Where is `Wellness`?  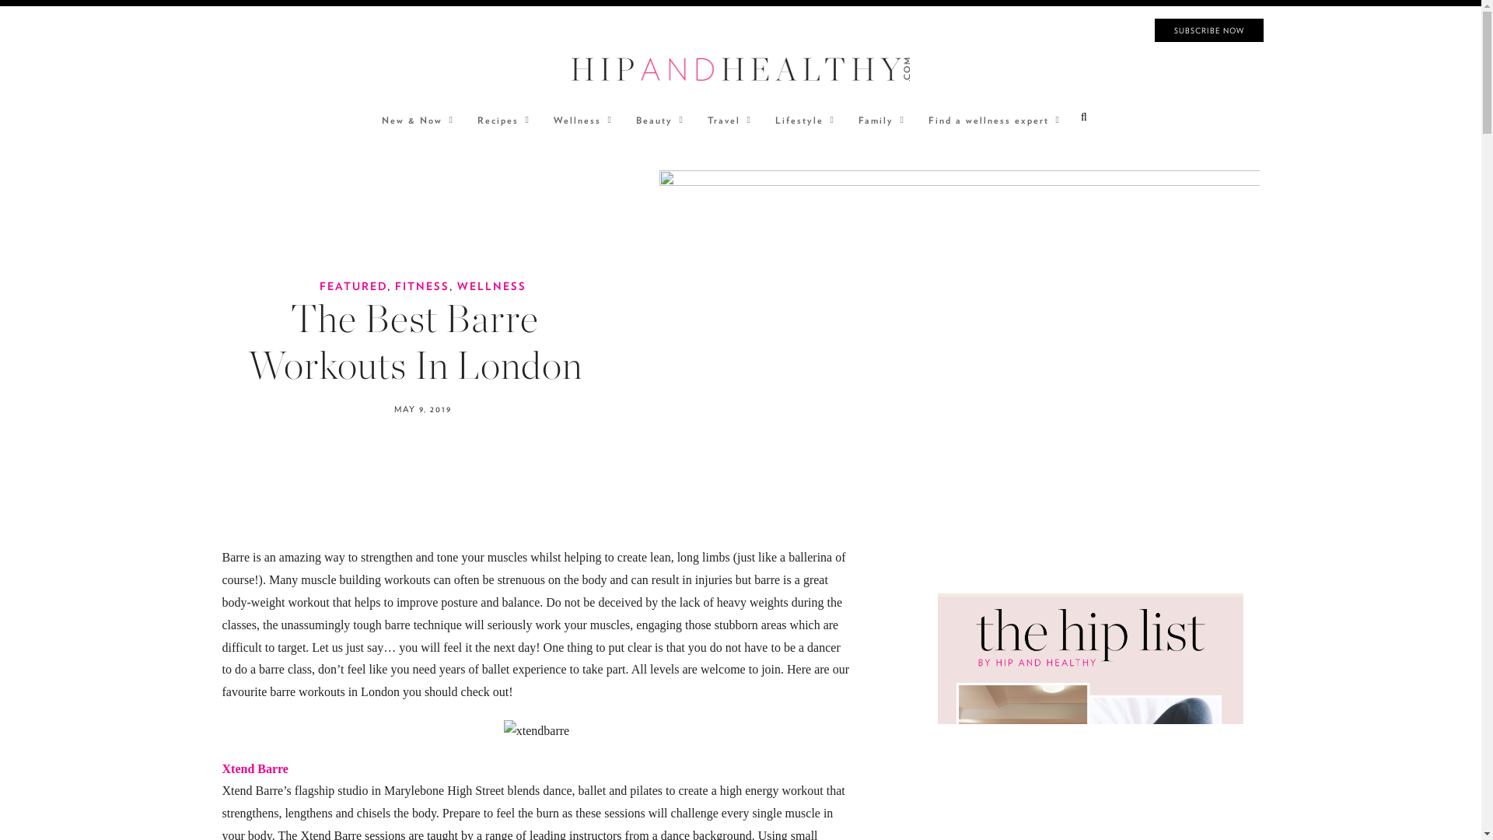
Wellness is located at coordinates (579, 120).